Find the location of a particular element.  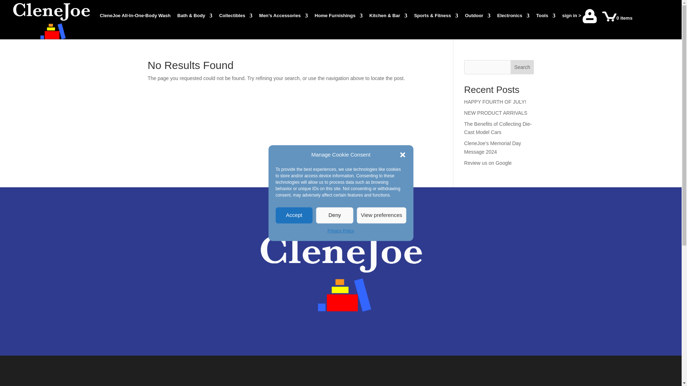

Accept is located at coordinates (294, 215).